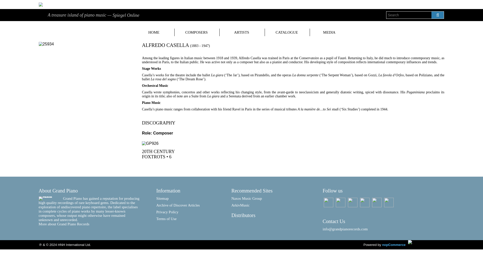 This screenshot has width=483, height=271. What do you see at coordinates (51, 198) in the screenshot?
I see `About Grand Piano` at bounding box center [51, 198].